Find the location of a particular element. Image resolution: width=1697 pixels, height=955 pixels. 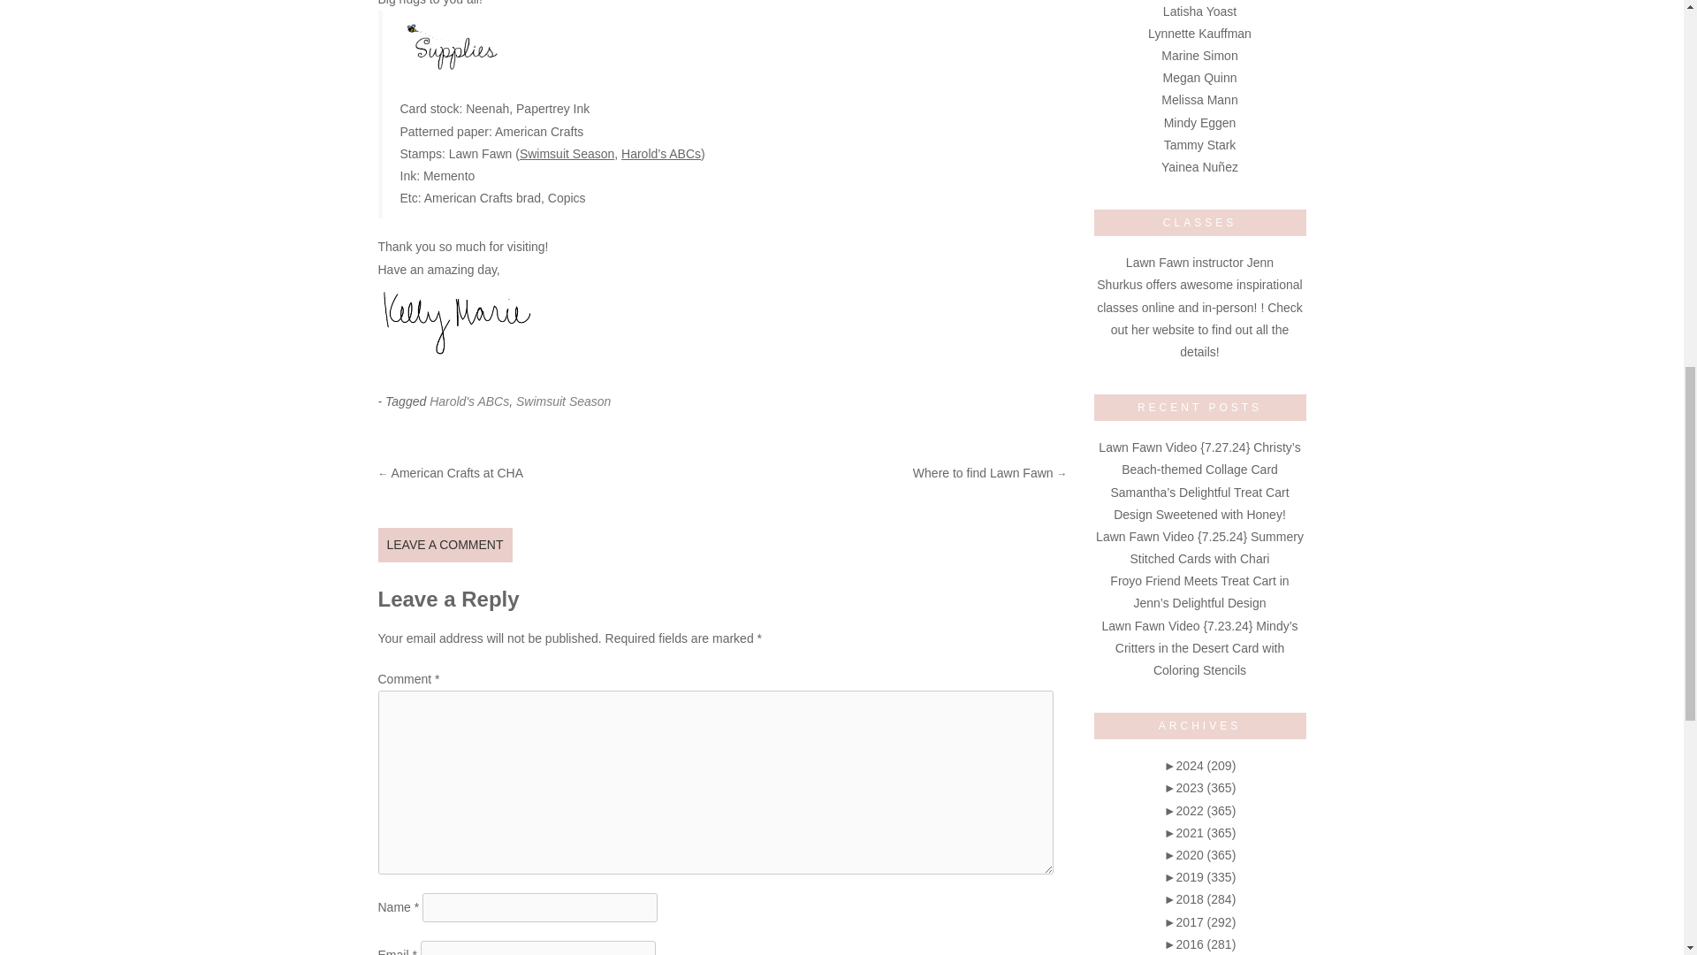

Swimsuit Season is located at coordinates (567, 154).